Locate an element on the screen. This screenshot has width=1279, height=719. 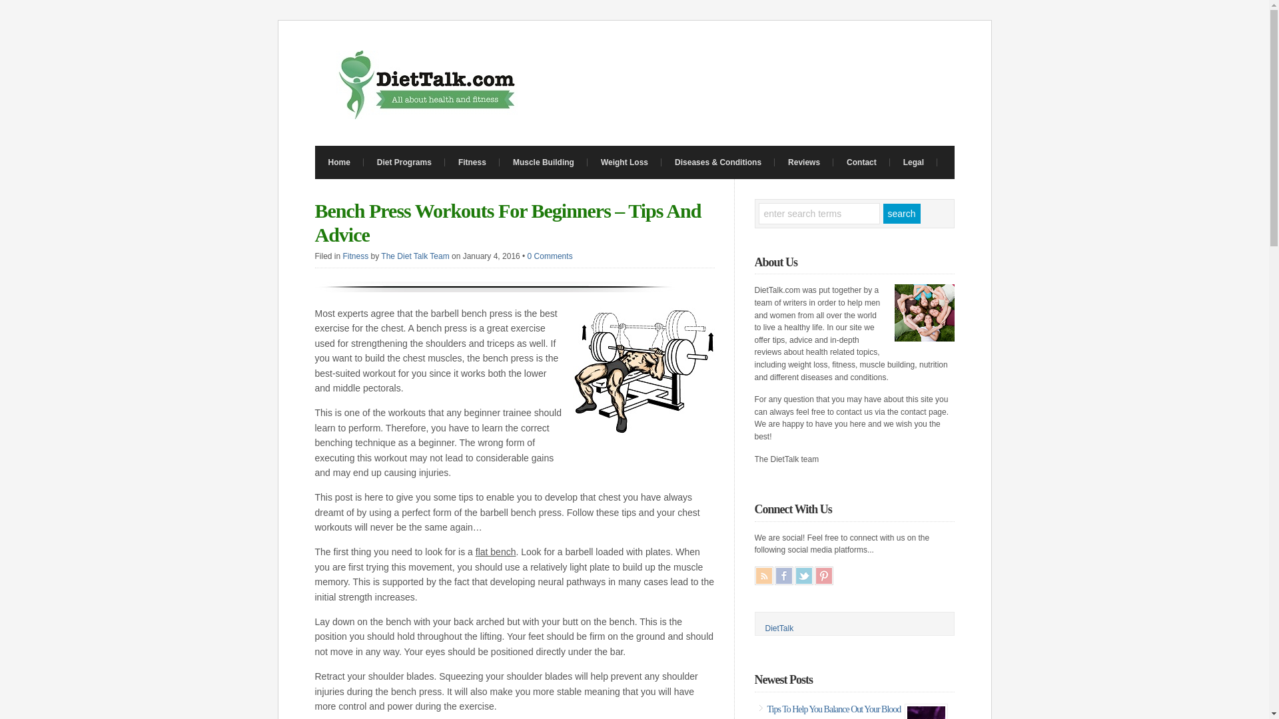
The Diet Talk Team is located at coordinates (414, 256).